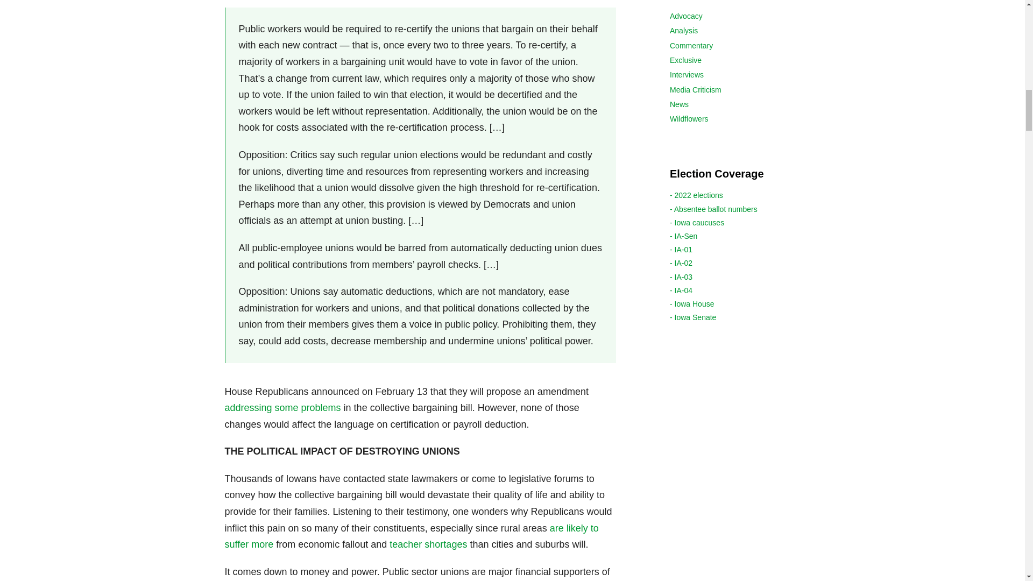 The width and height of the screenshot is (1033, 581). I want to click on teacher shortages, so click(426, 544).